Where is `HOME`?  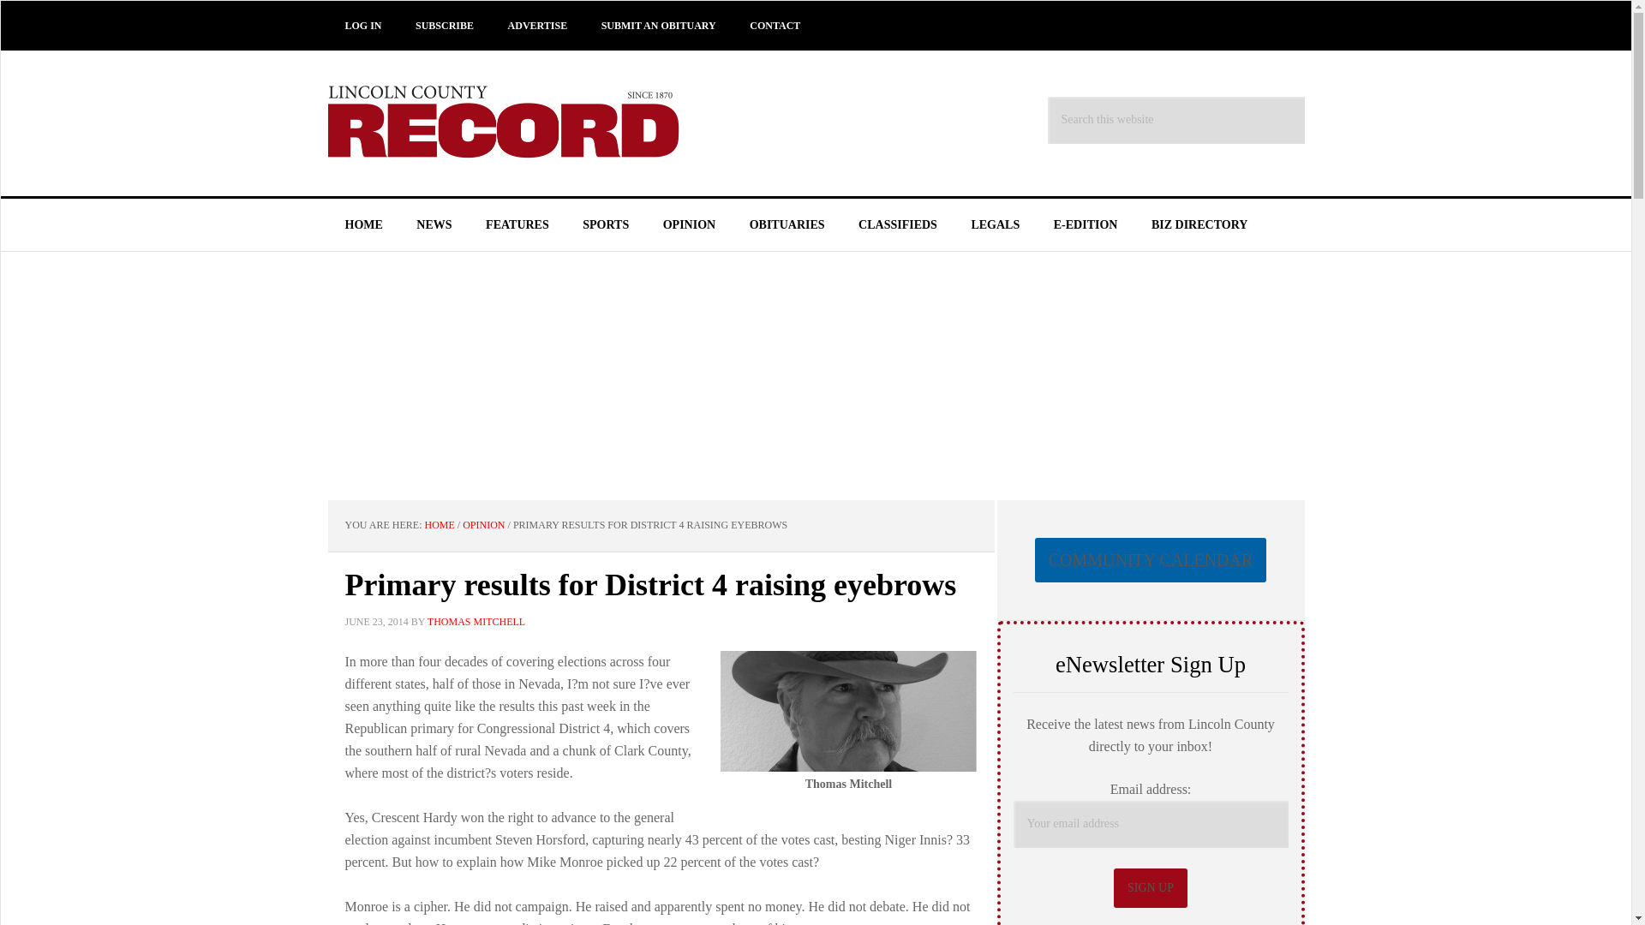
HOME is located at coordinates (440, 524).